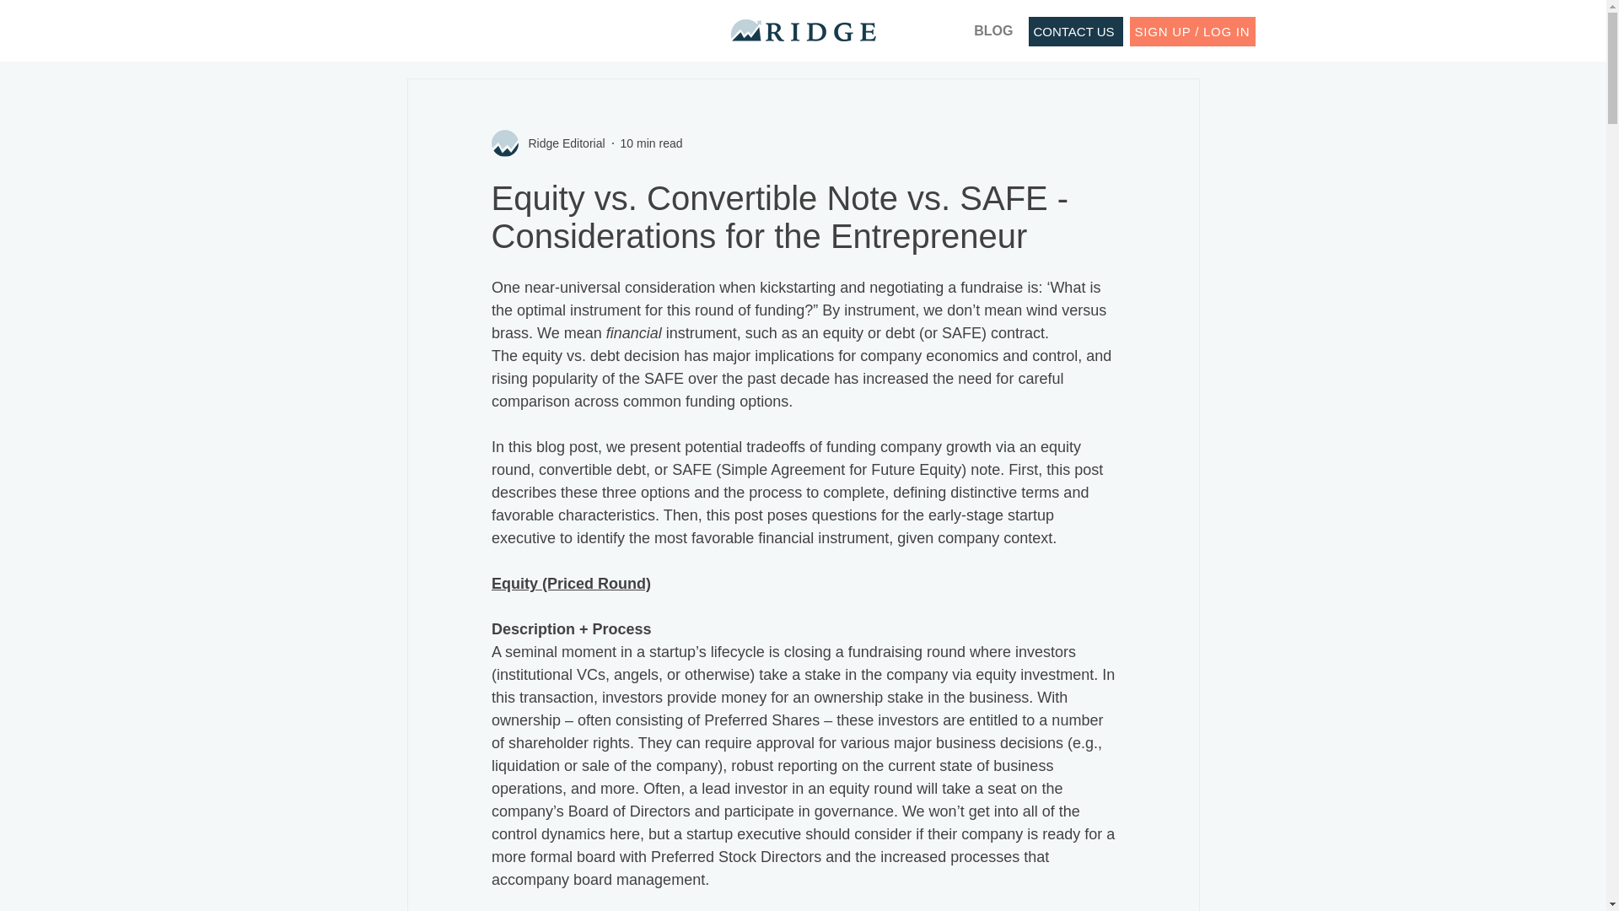 The height and width of the screenshot is (911, 1619). I want to click on Ridge Editorial, so click(561, 143).